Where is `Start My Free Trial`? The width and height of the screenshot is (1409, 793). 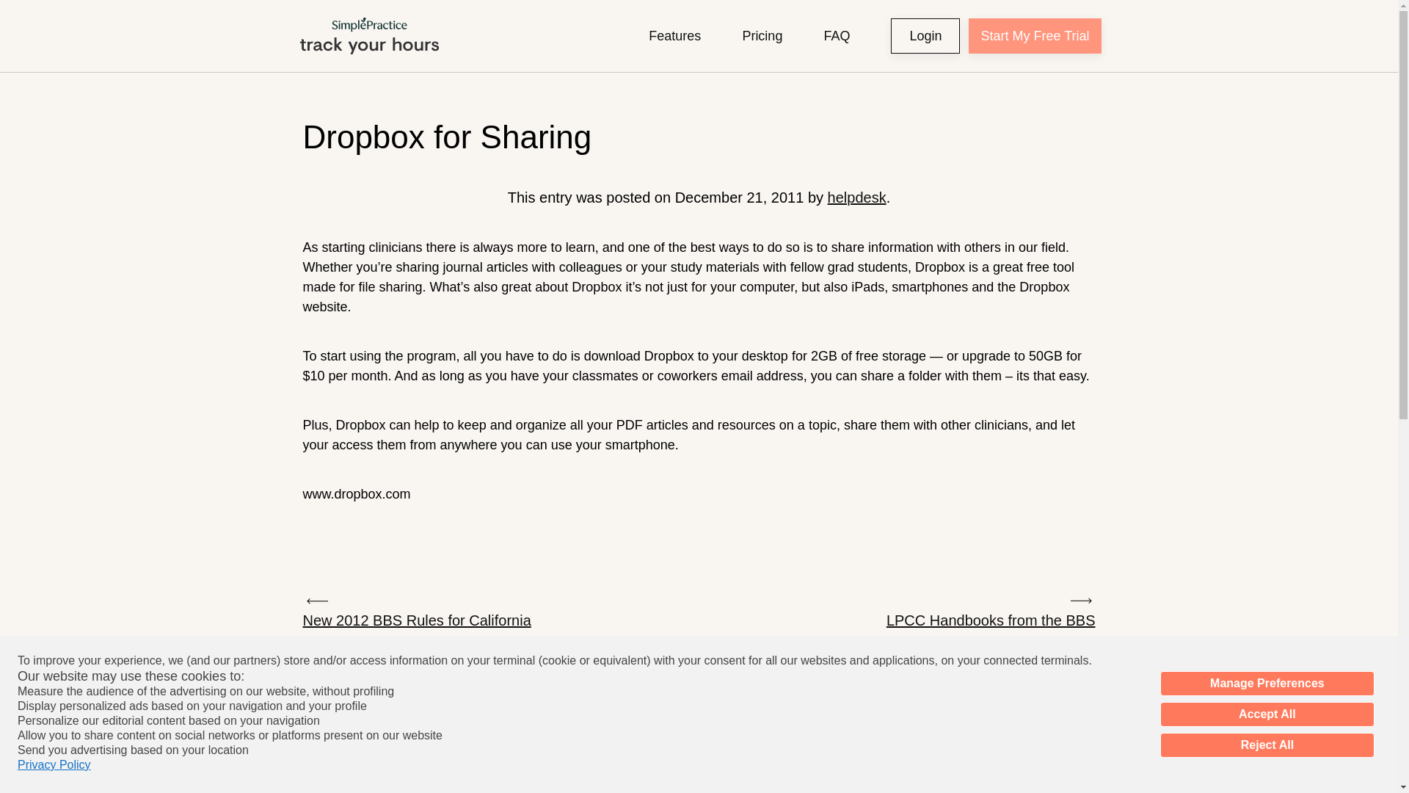 Start My Free Trial is located at coordinates (1035, 35).